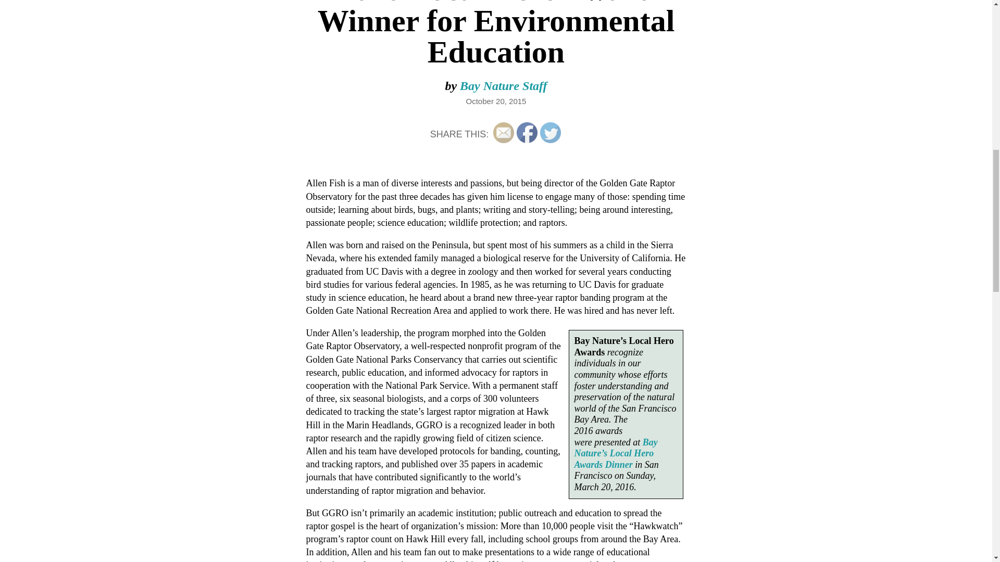 The height and width of the screenshot is (562, 1000). Describe the element at coordinates (527, 133) in the screenshot. I see `Facebook` at that location.